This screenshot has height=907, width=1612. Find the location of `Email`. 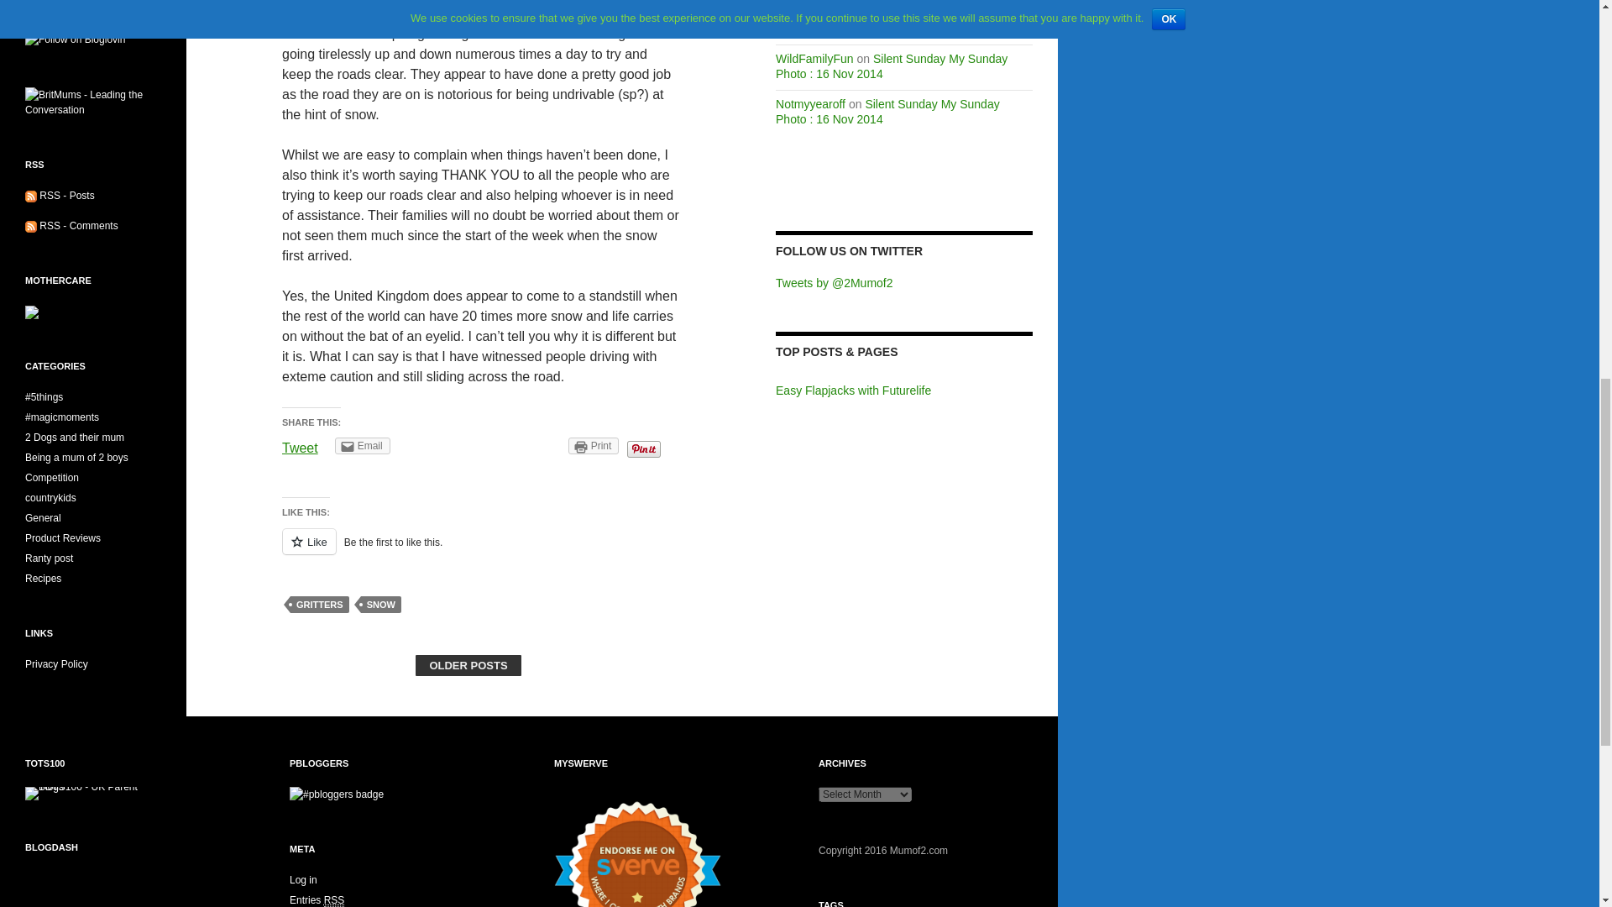

Email is located at coordinates (363, 445).